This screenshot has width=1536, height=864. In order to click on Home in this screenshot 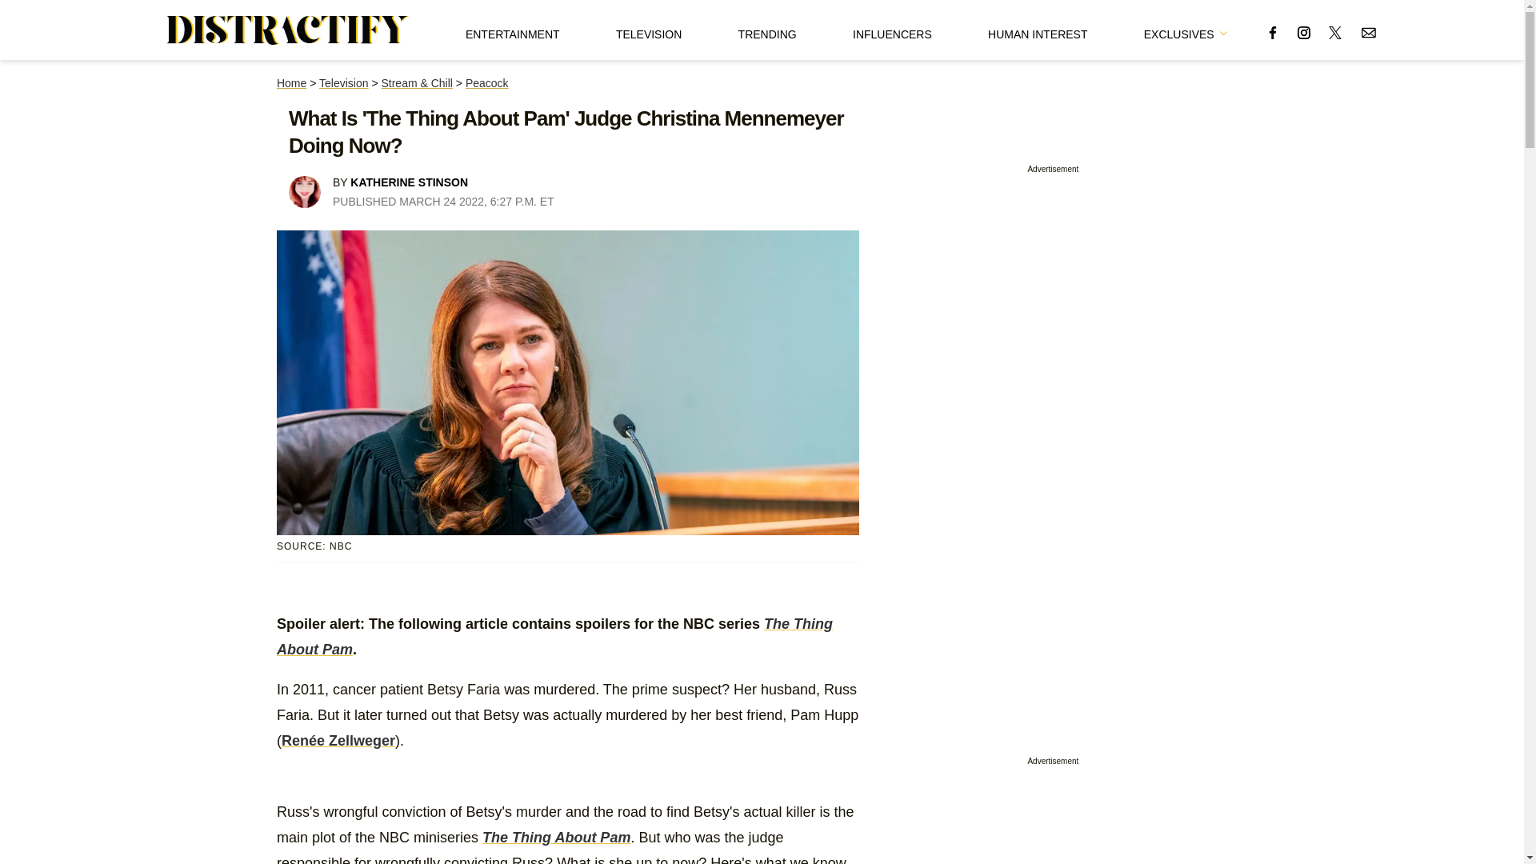, I will do `click(291, 83)`.